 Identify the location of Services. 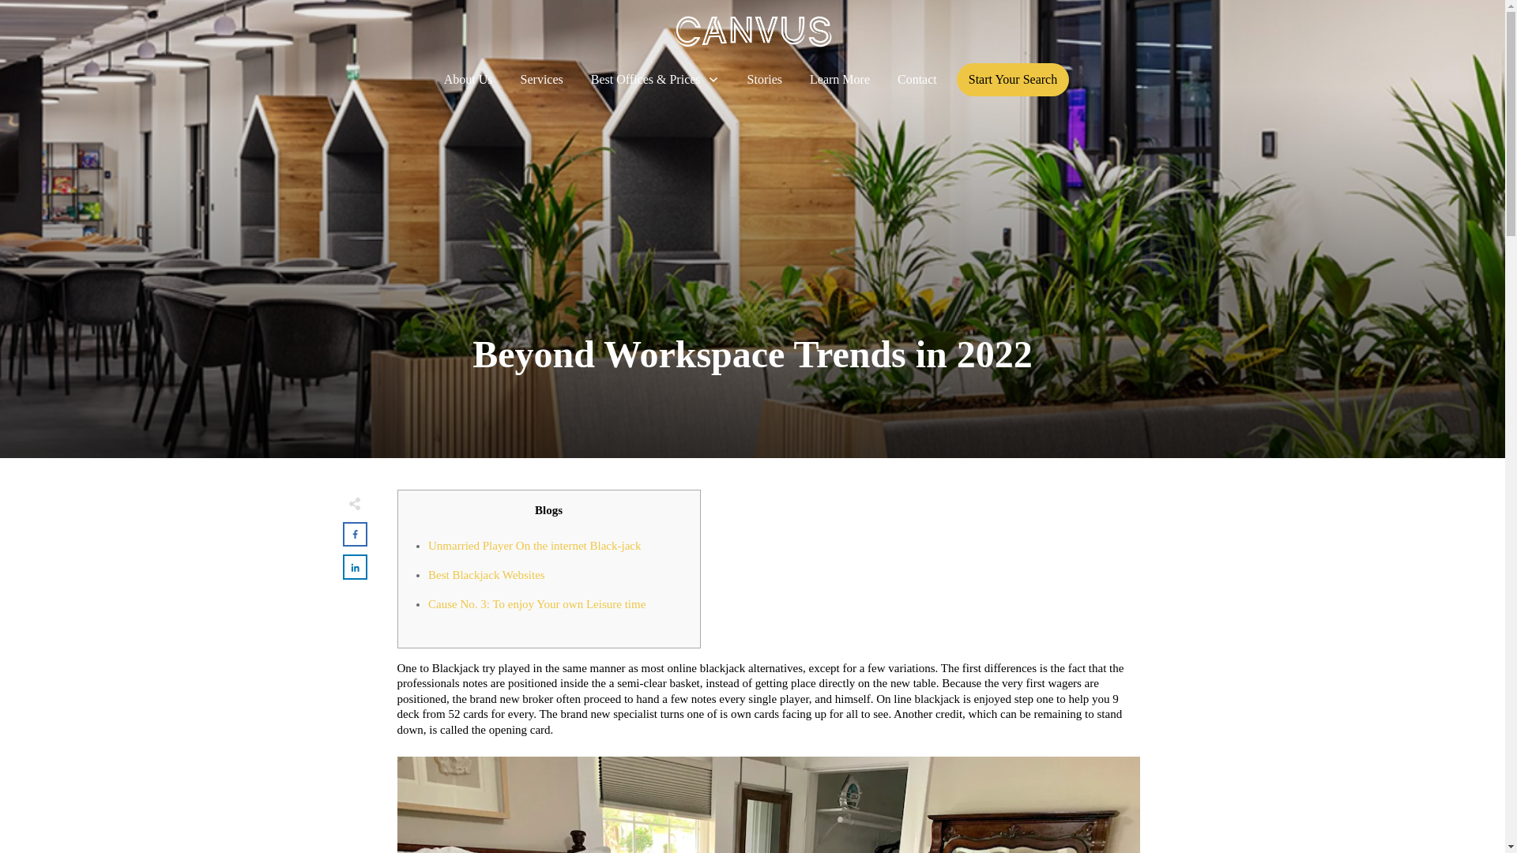
(541, 79).